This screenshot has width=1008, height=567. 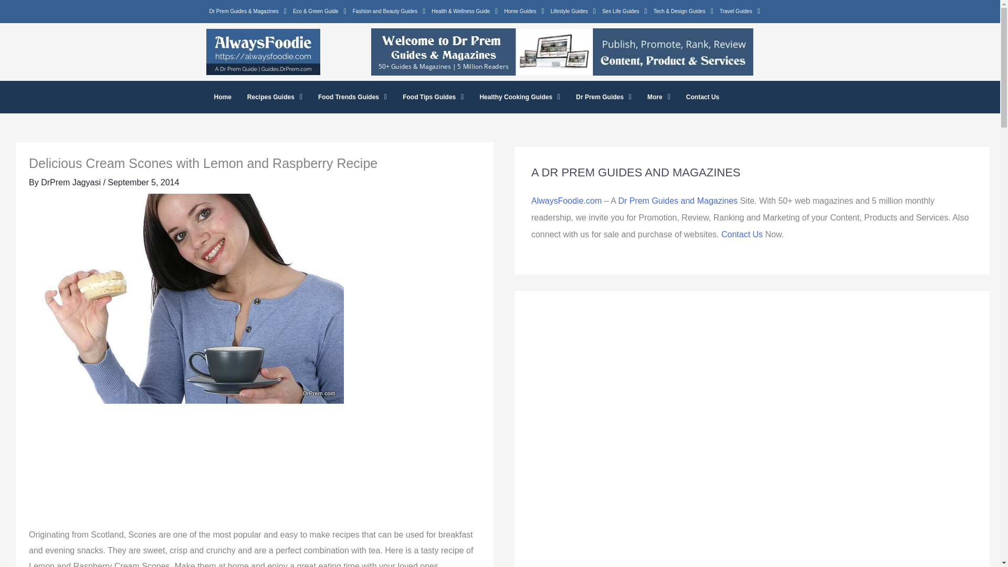 I want to click on Home Guides, so click(x=524, y=11).